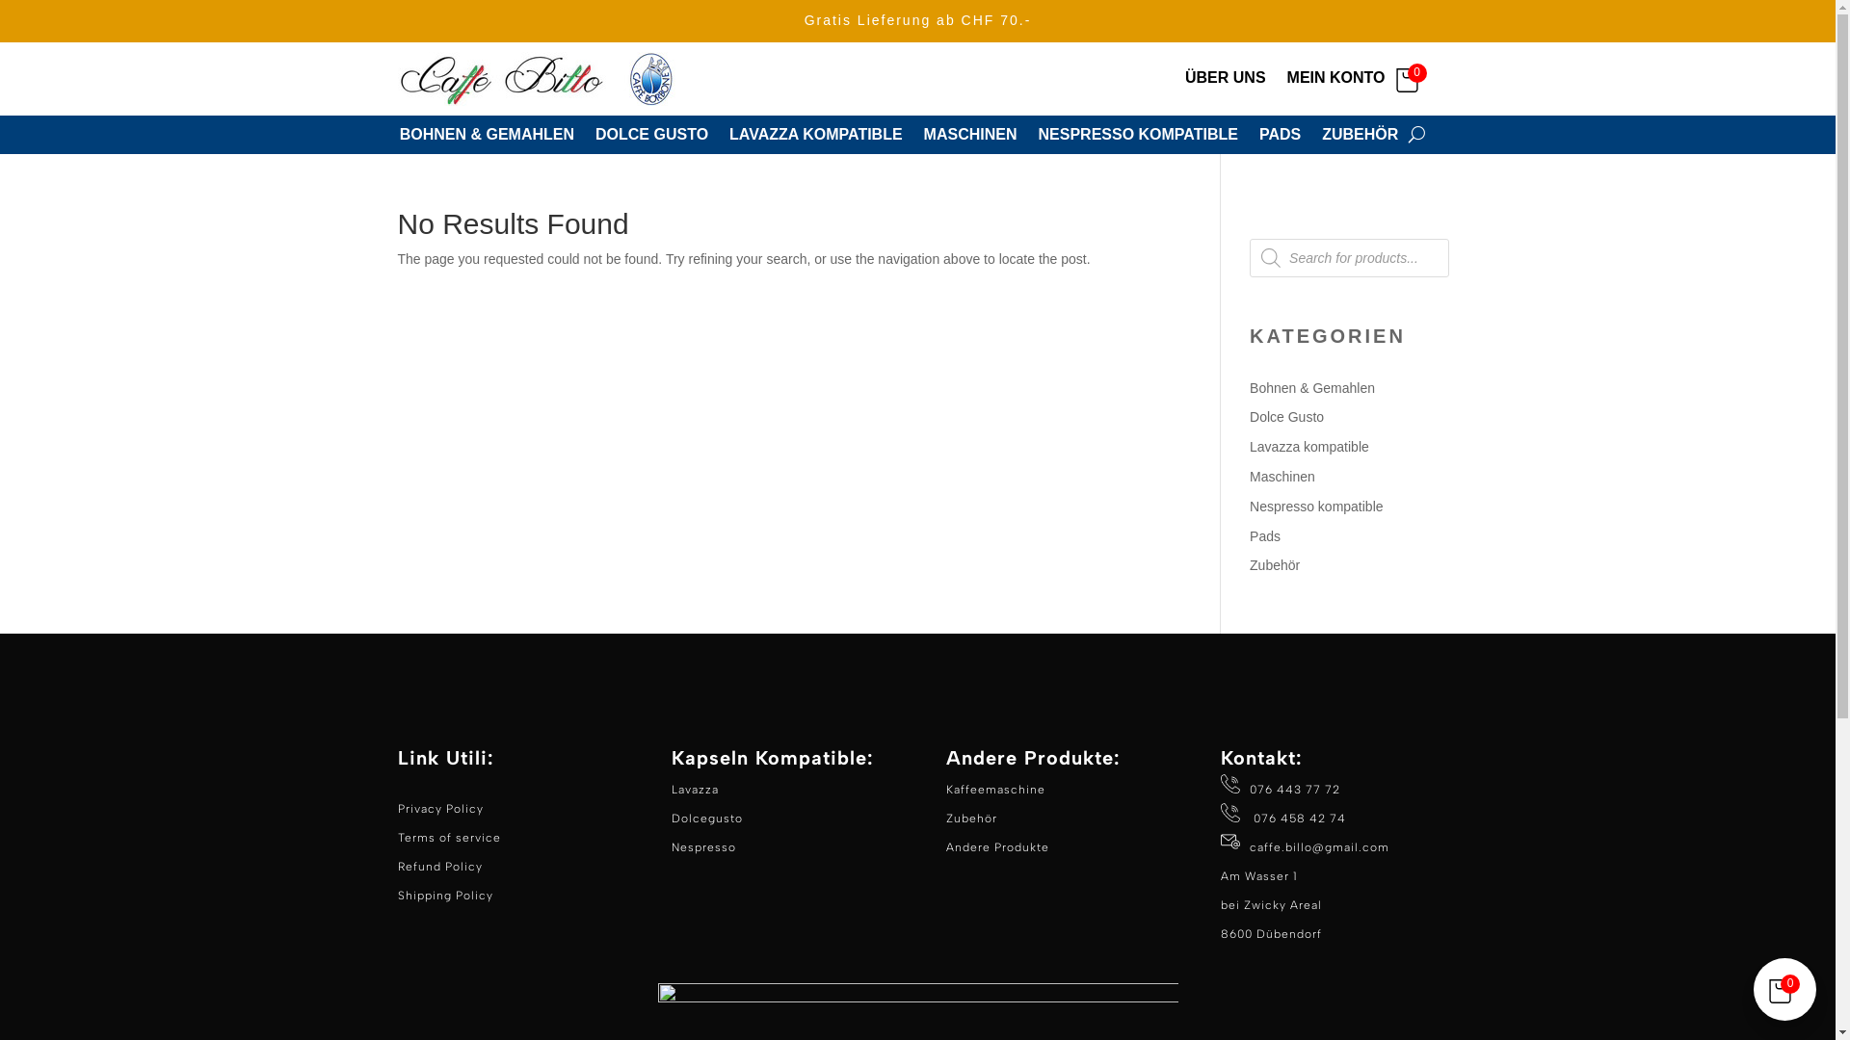 The width and height of the screenshot is (1850, 1040). I want to click on Pads, so click(1265, 536).